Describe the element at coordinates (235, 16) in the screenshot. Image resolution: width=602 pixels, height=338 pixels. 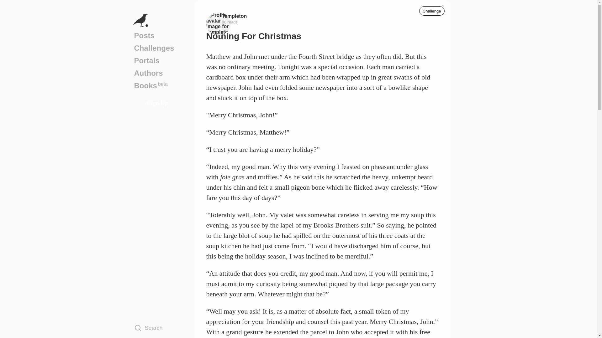
I see `Portals` at that location.